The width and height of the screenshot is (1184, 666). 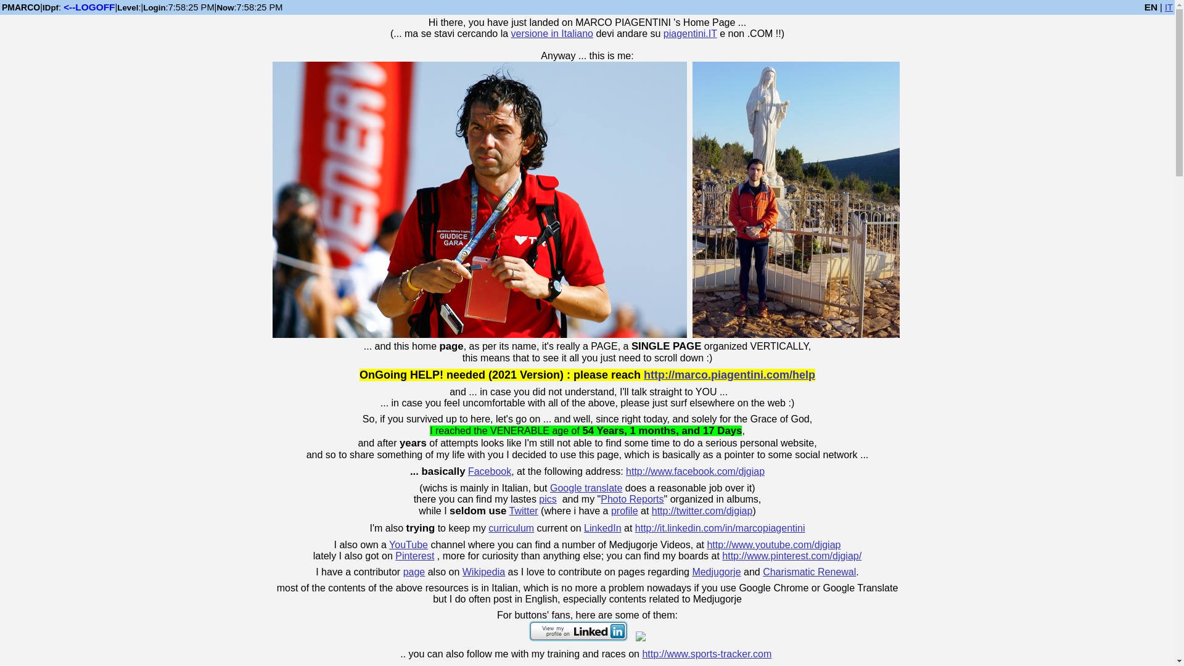 I want to click on versione in Italiano, so click(x=552, y=33).